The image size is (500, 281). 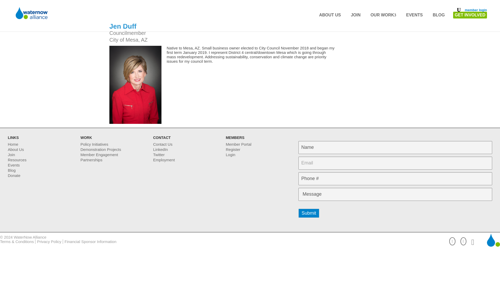 What do you see at coordinates (159, 155) in the screenshot?
I see `Twitter` at bounding box center [159, 155].